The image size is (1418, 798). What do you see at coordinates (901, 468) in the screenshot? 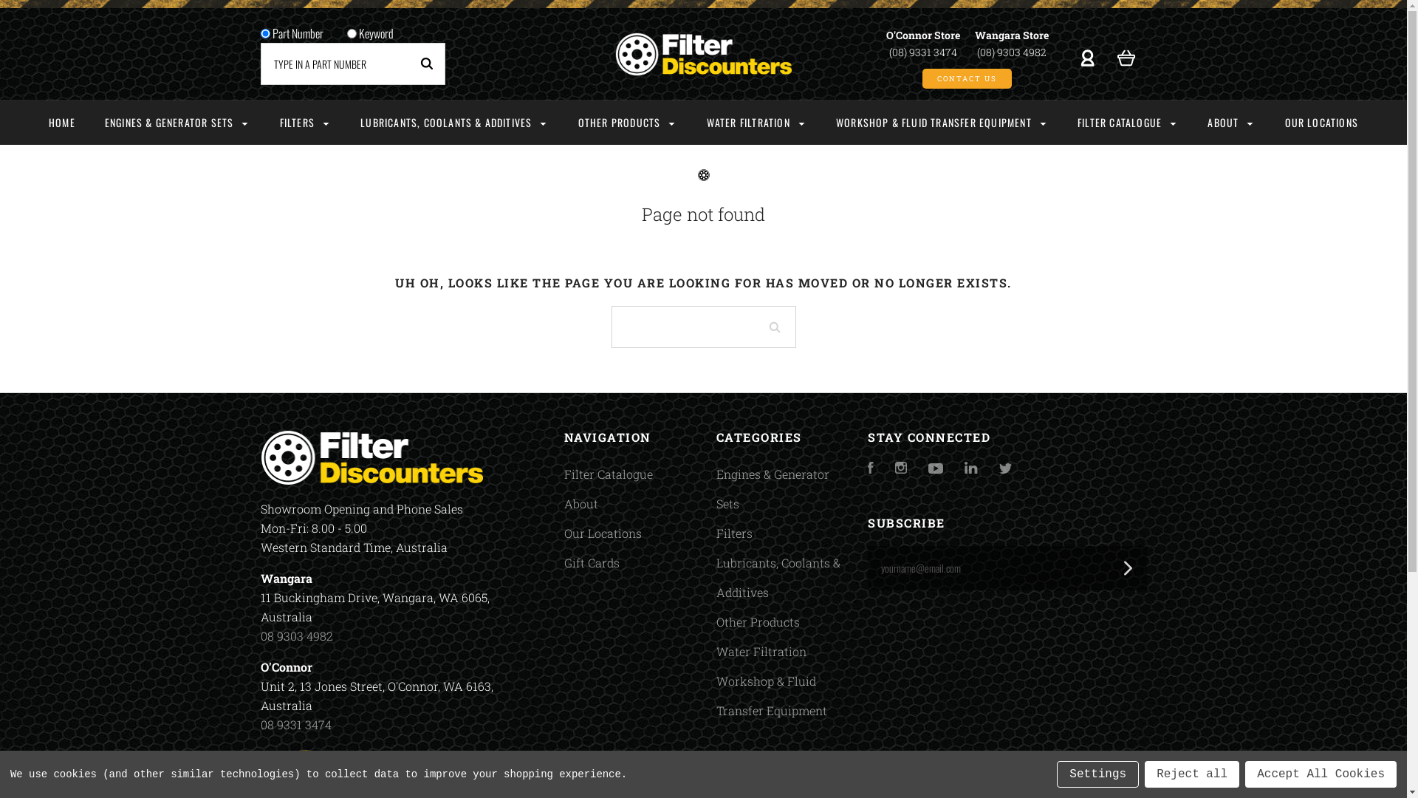
I see `instagram
Instagram` at bounding box center [901, 468].